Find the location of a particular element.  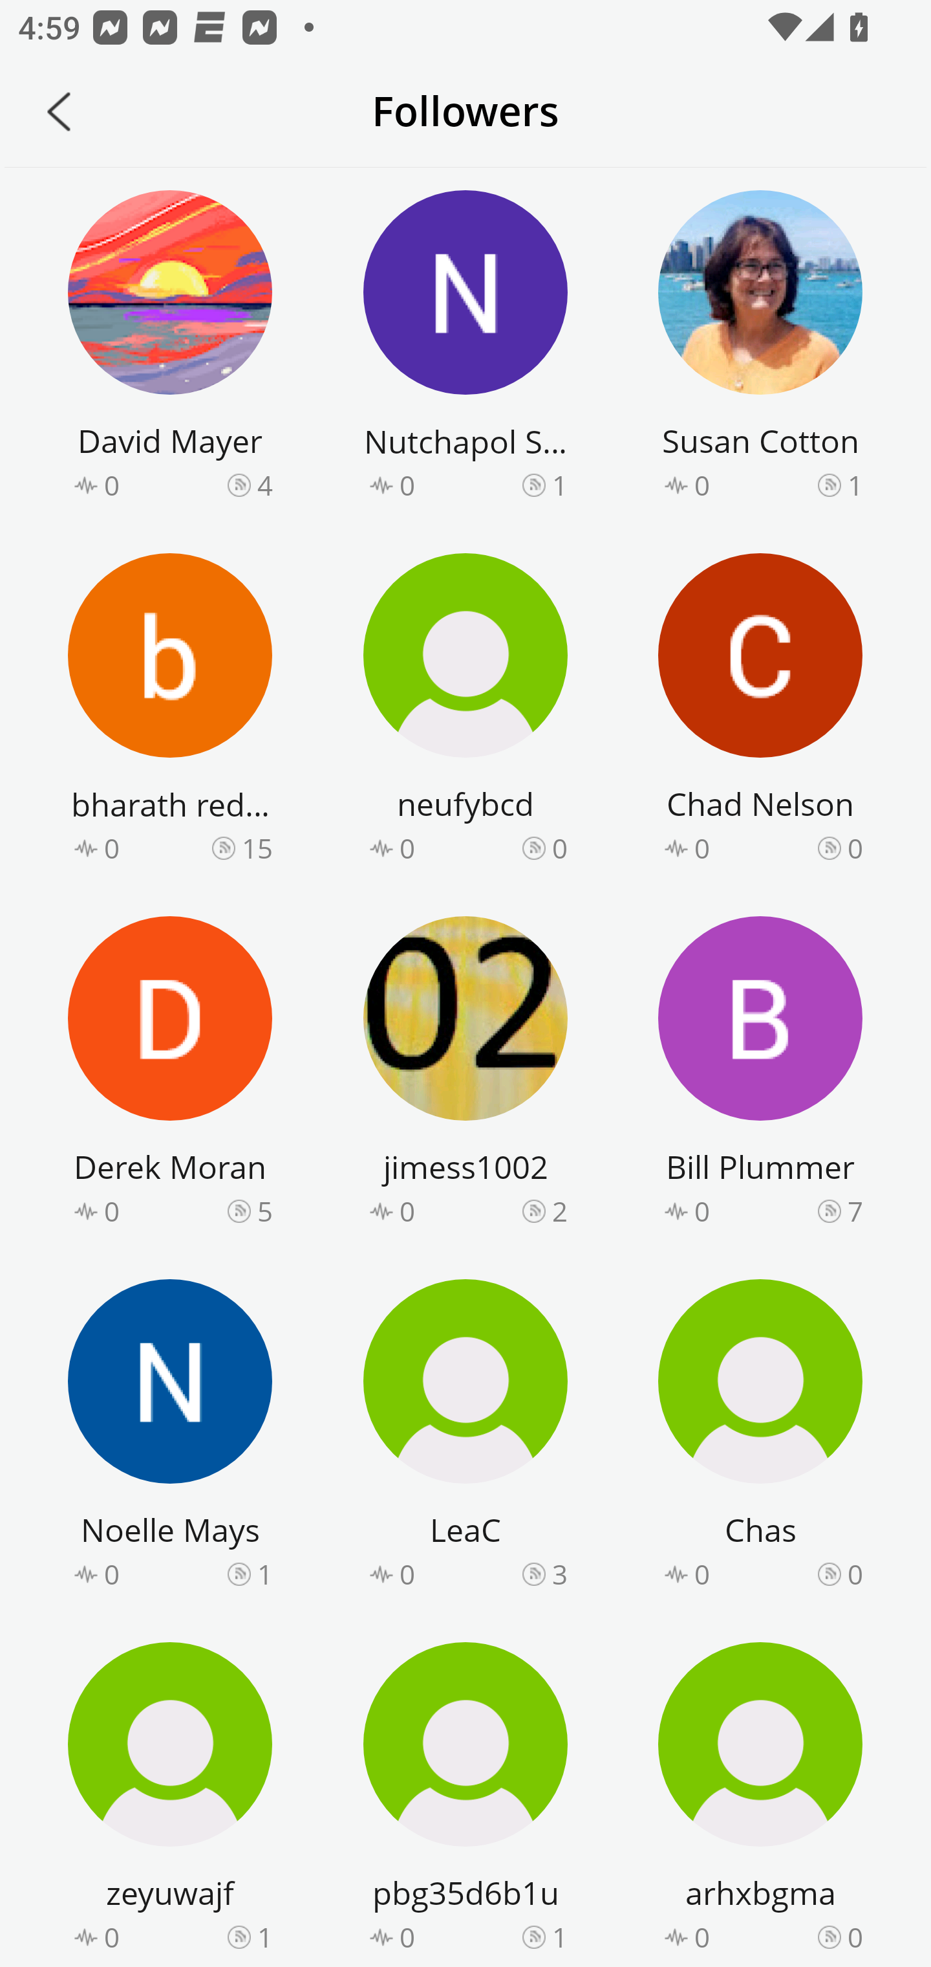

Bill Plummer 0 7 is located at coordinates (760, 1075).